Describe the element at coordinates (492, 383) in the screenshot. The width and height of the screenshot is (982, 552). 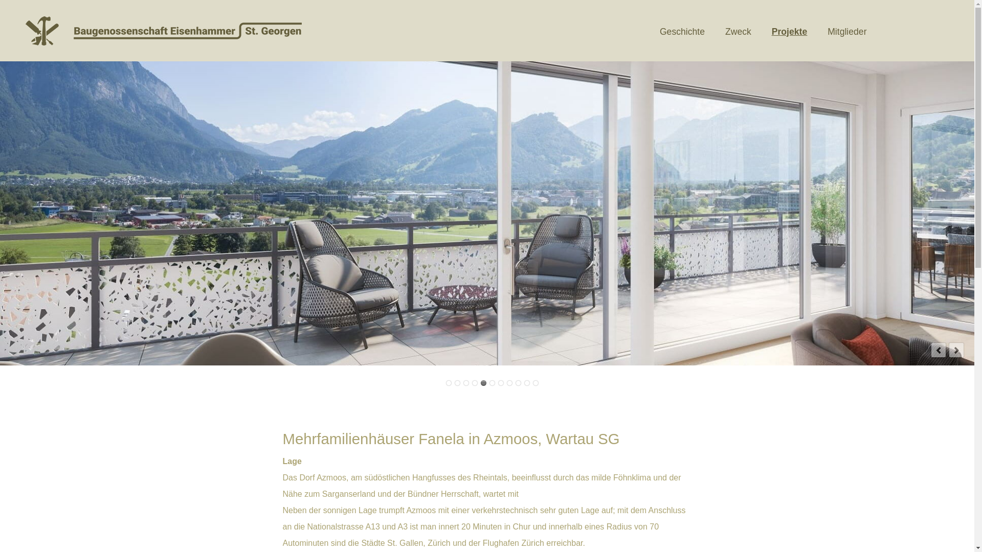
I see `6` at that location.